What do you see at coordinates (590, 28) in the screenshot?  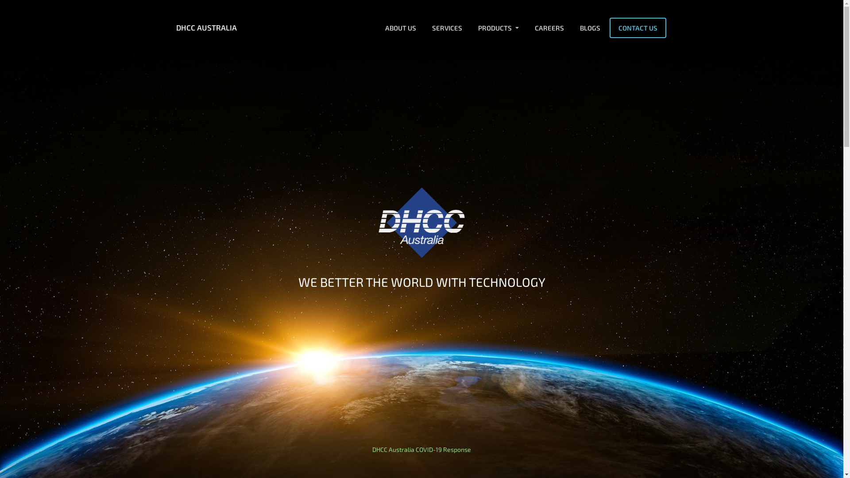 I see `BLOGS` at bounding box center [590, 28].